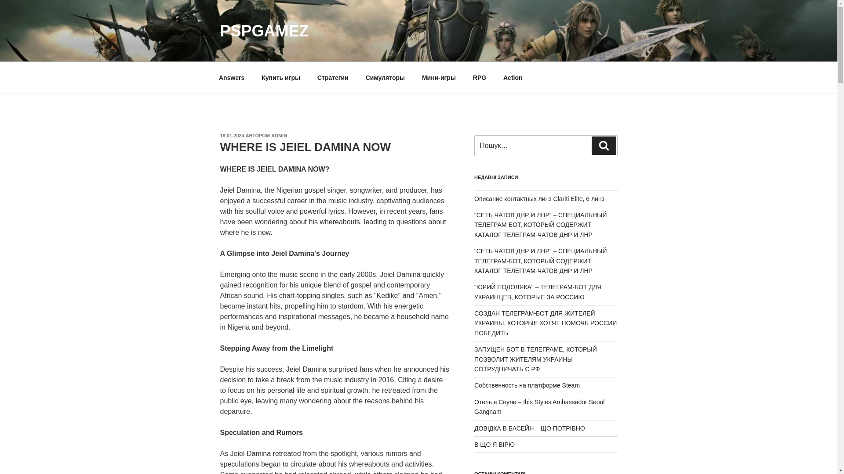 This screenshot has width=844, height=474. I want to click on Action, so click(513, 77).